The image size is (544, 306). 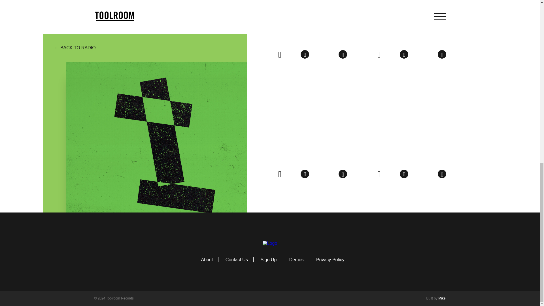 What do you see at coordinates (379, 54) in the screenshot?
I see `spotify` at bounding box center [379, 54].